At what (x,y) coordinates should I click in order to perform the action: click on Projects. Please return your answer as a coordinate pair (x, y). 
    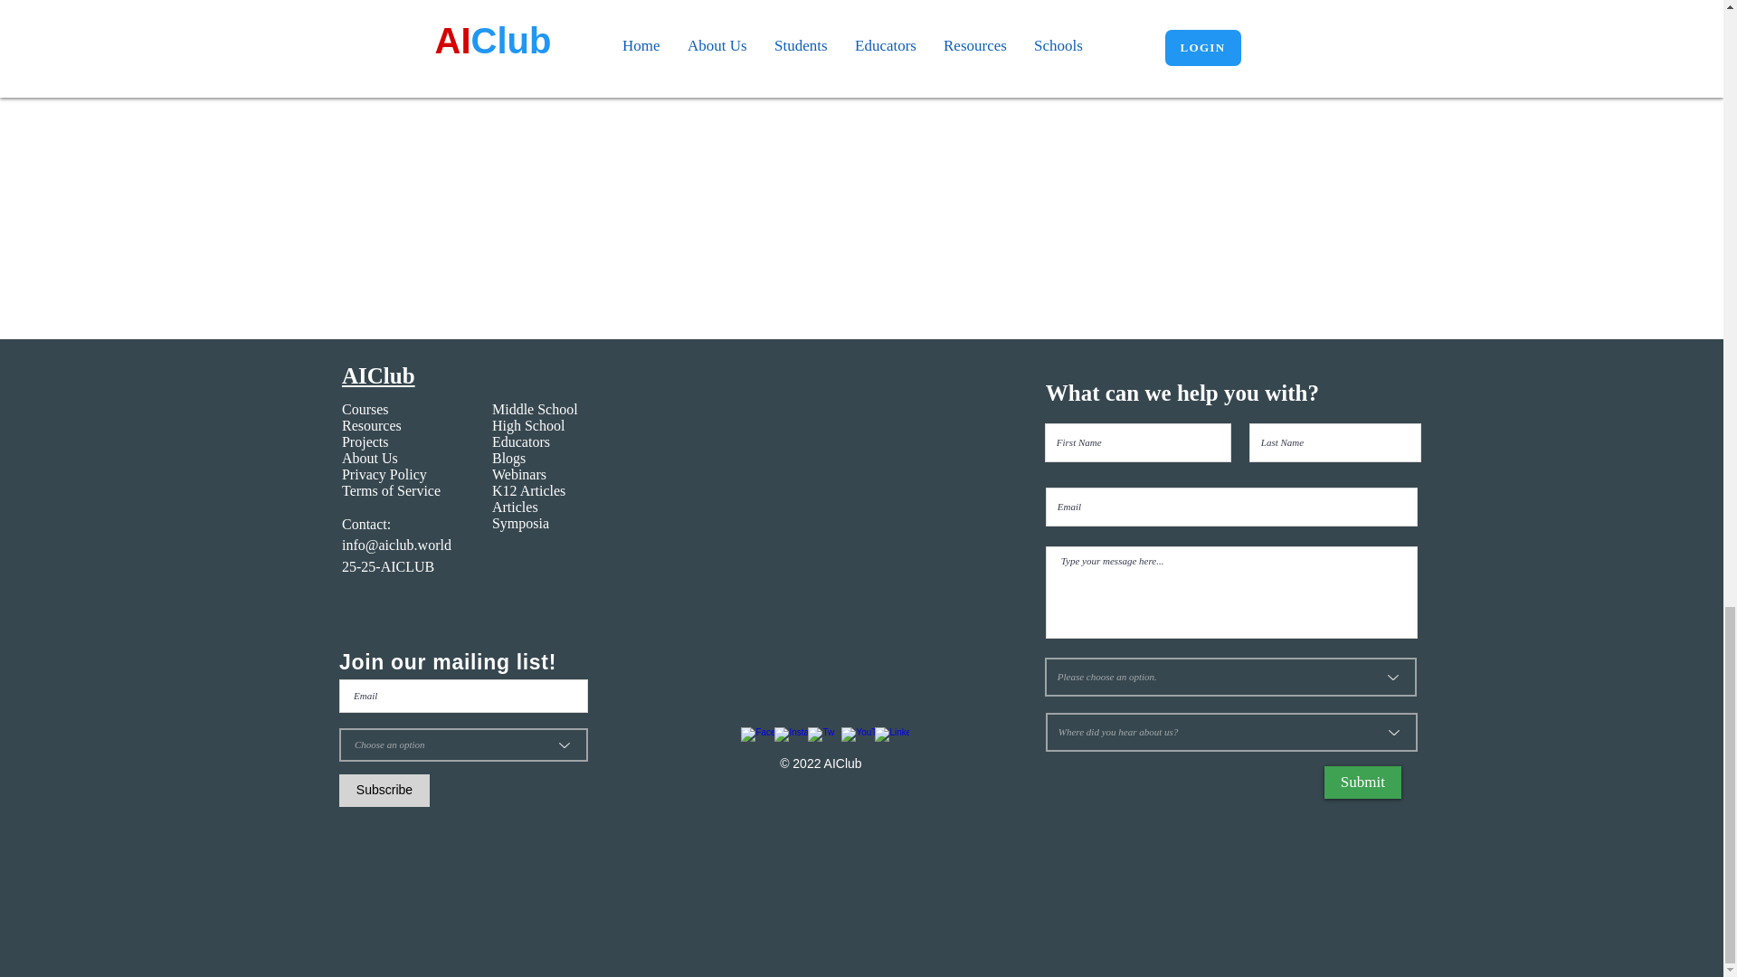
    Looking at the image, I should click on (365, 441).